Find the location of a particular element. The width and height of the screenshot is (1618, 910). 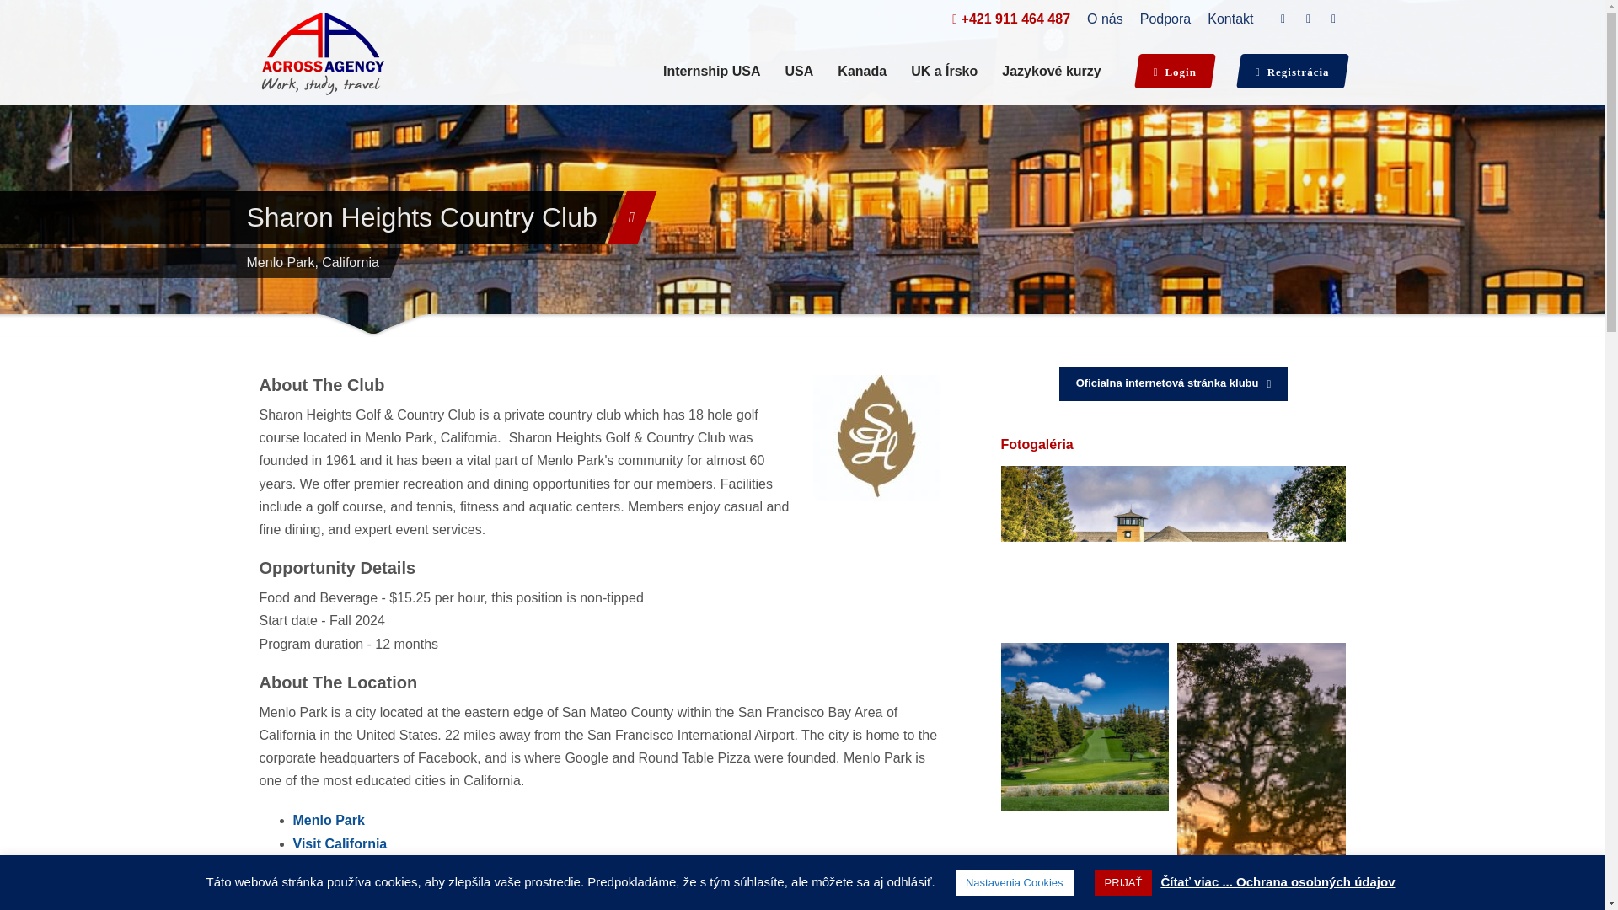

Sharon Heights Country Club is located at coordinates (1085, 726).